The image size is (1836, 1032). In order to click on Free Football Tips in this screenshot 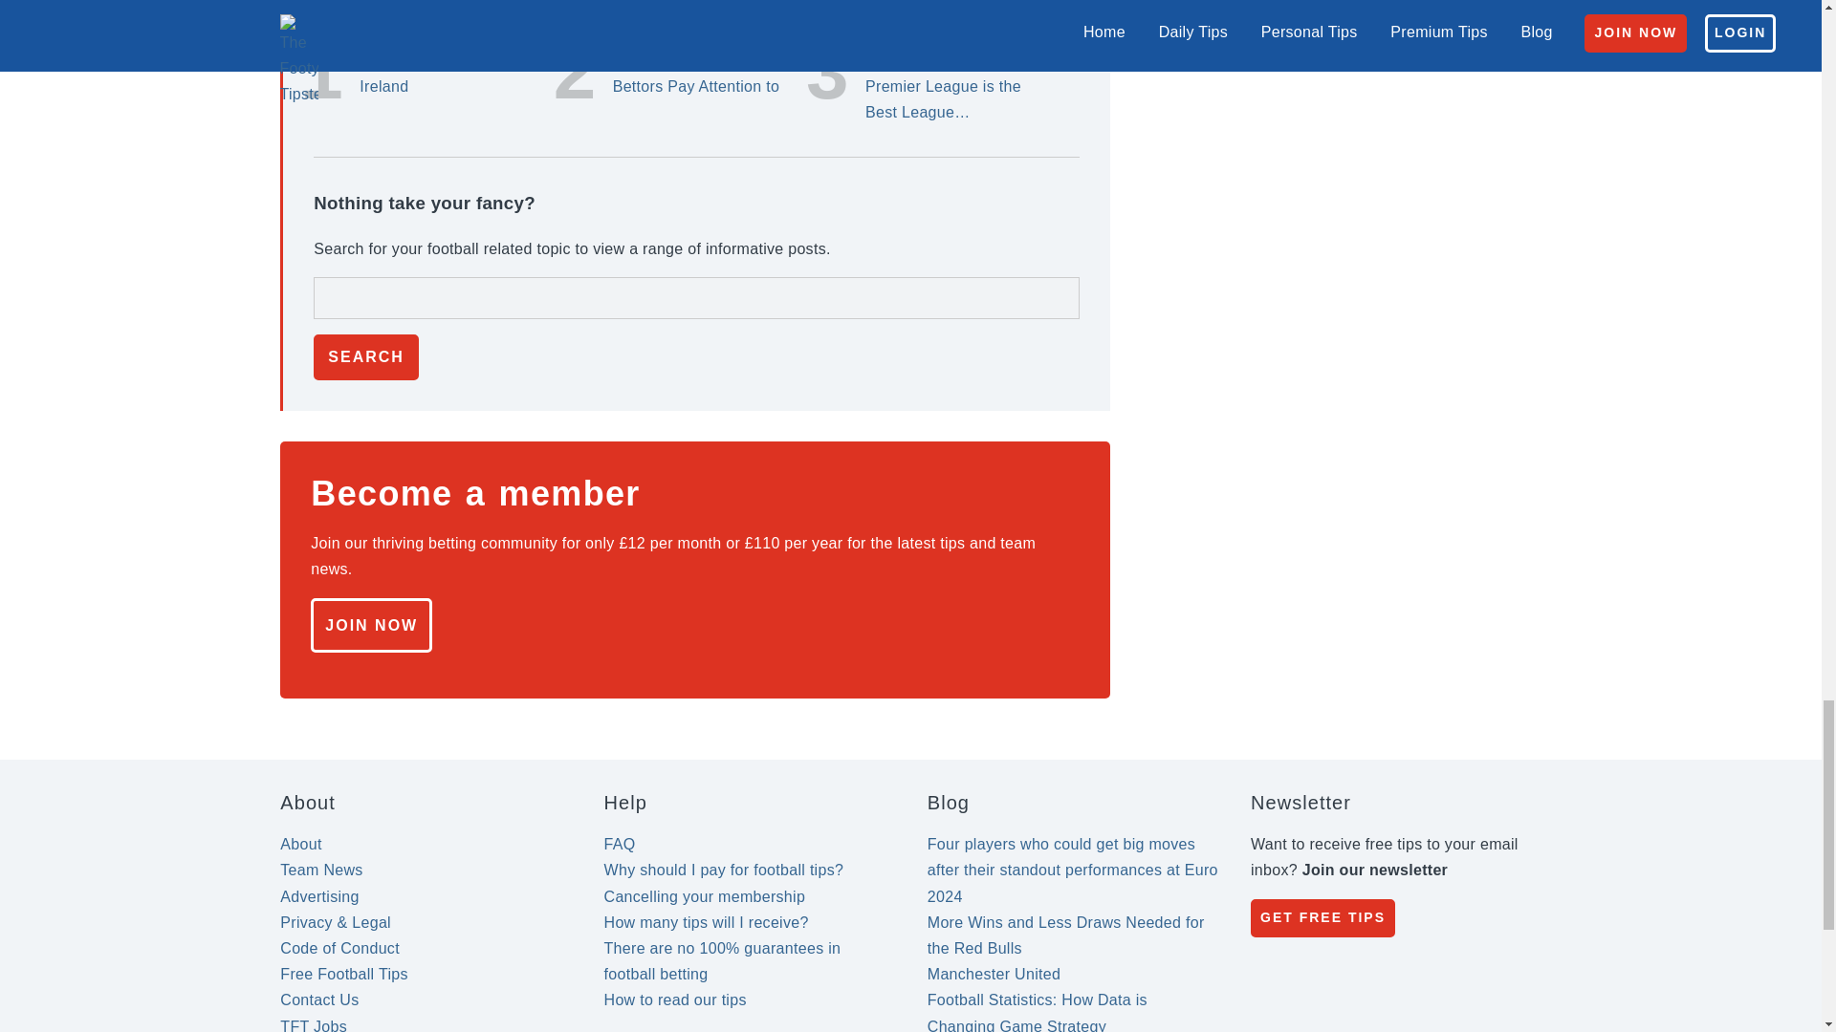, I will do `click(344, 974)`.